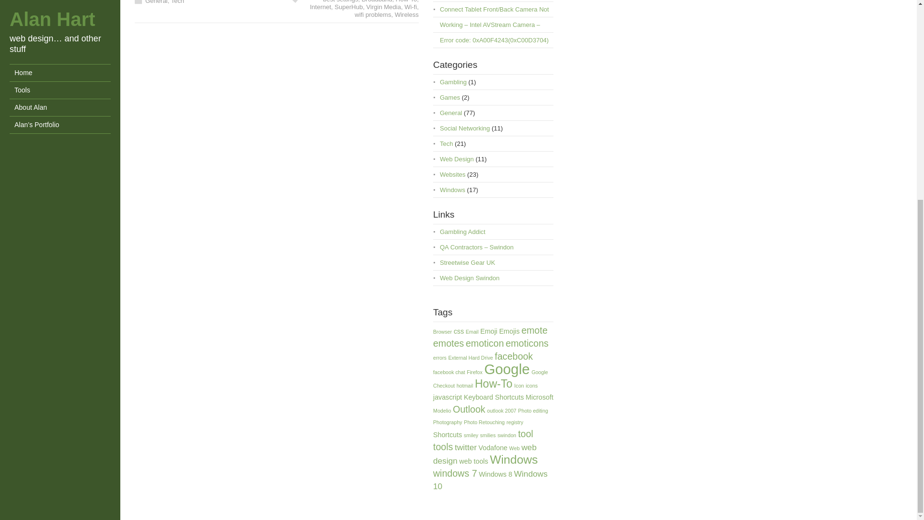 The image size is (924, 520). What do you see at coordinates (446, 143) in the screenshot?
I see `Tech` at bounding box center [446, 143].